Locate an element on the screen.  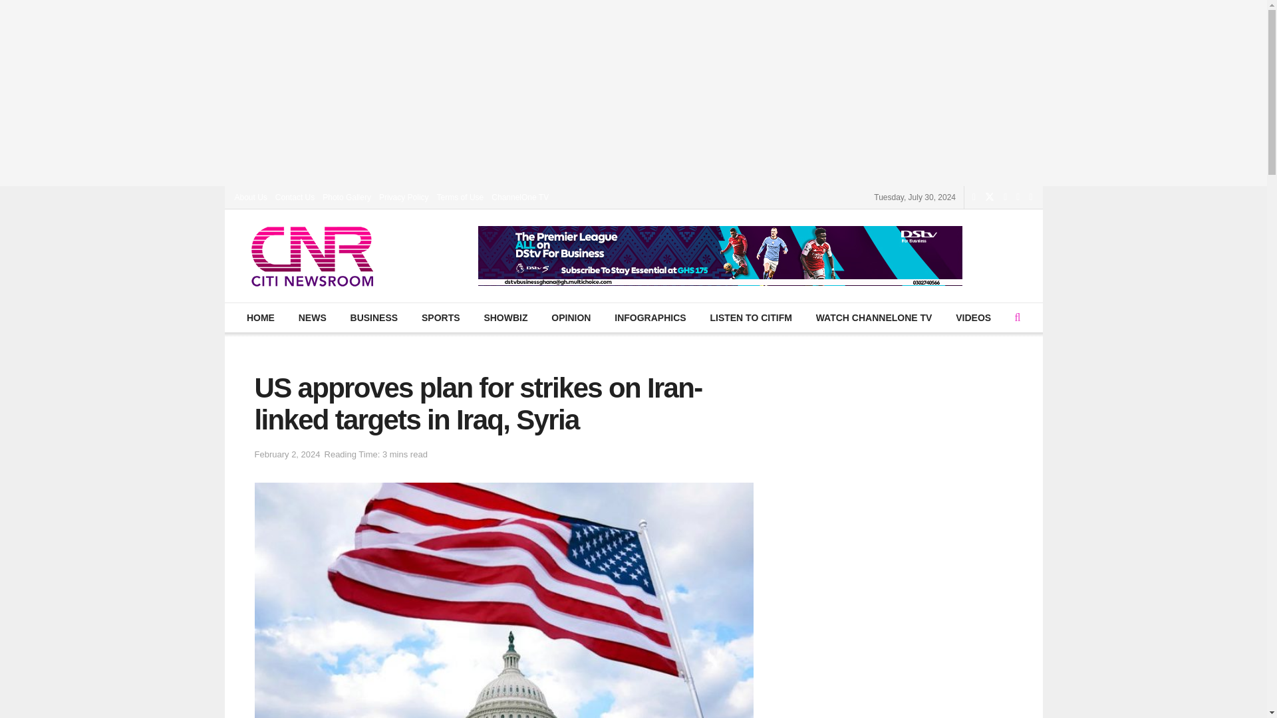
OPINION is located at coordinates (571, 318).